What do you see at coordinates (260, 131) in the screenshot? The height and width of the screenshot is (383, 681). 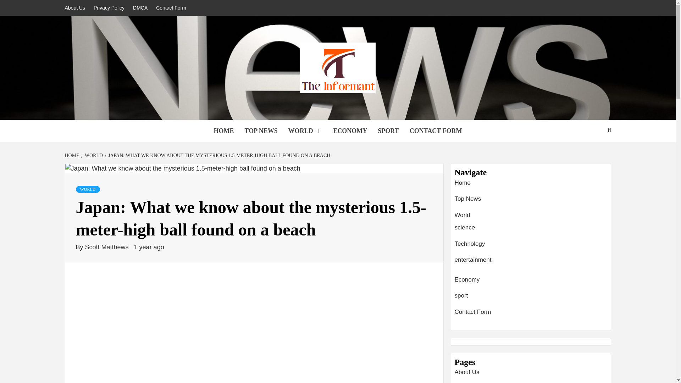 I see `TOP NEWS` at bounding box center [260, 131].